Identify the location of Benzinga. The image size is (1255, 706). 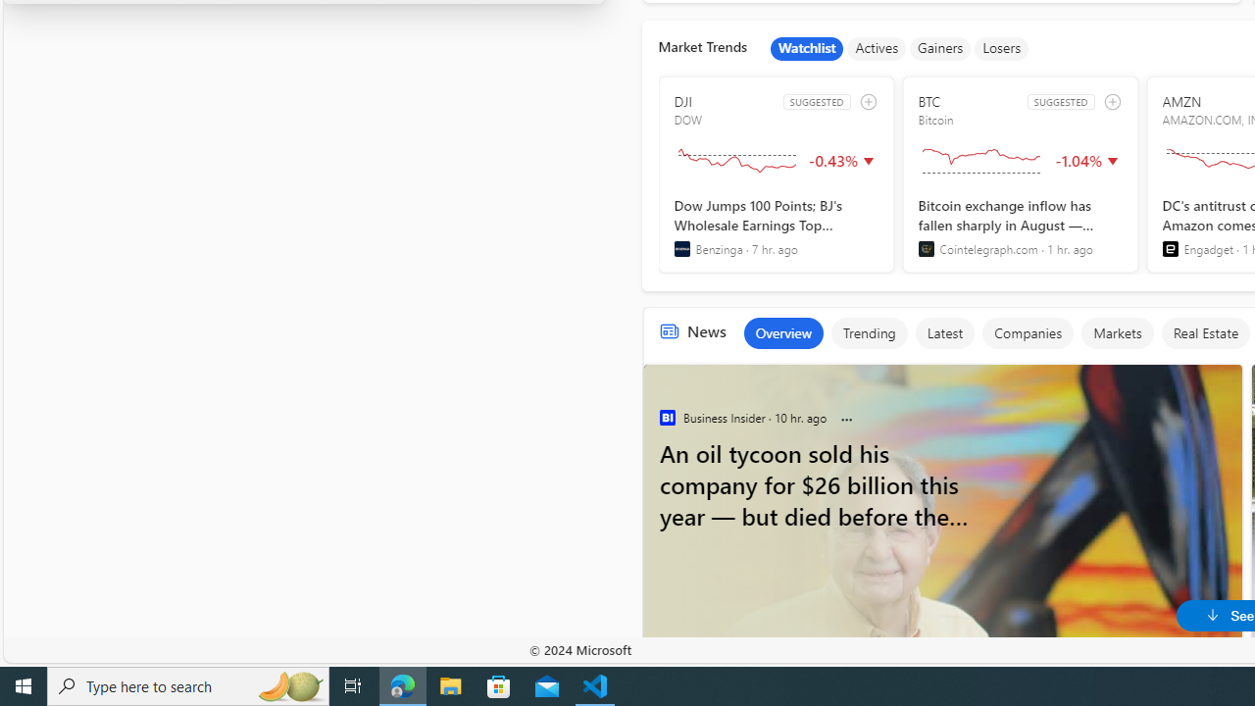
(682, 249).